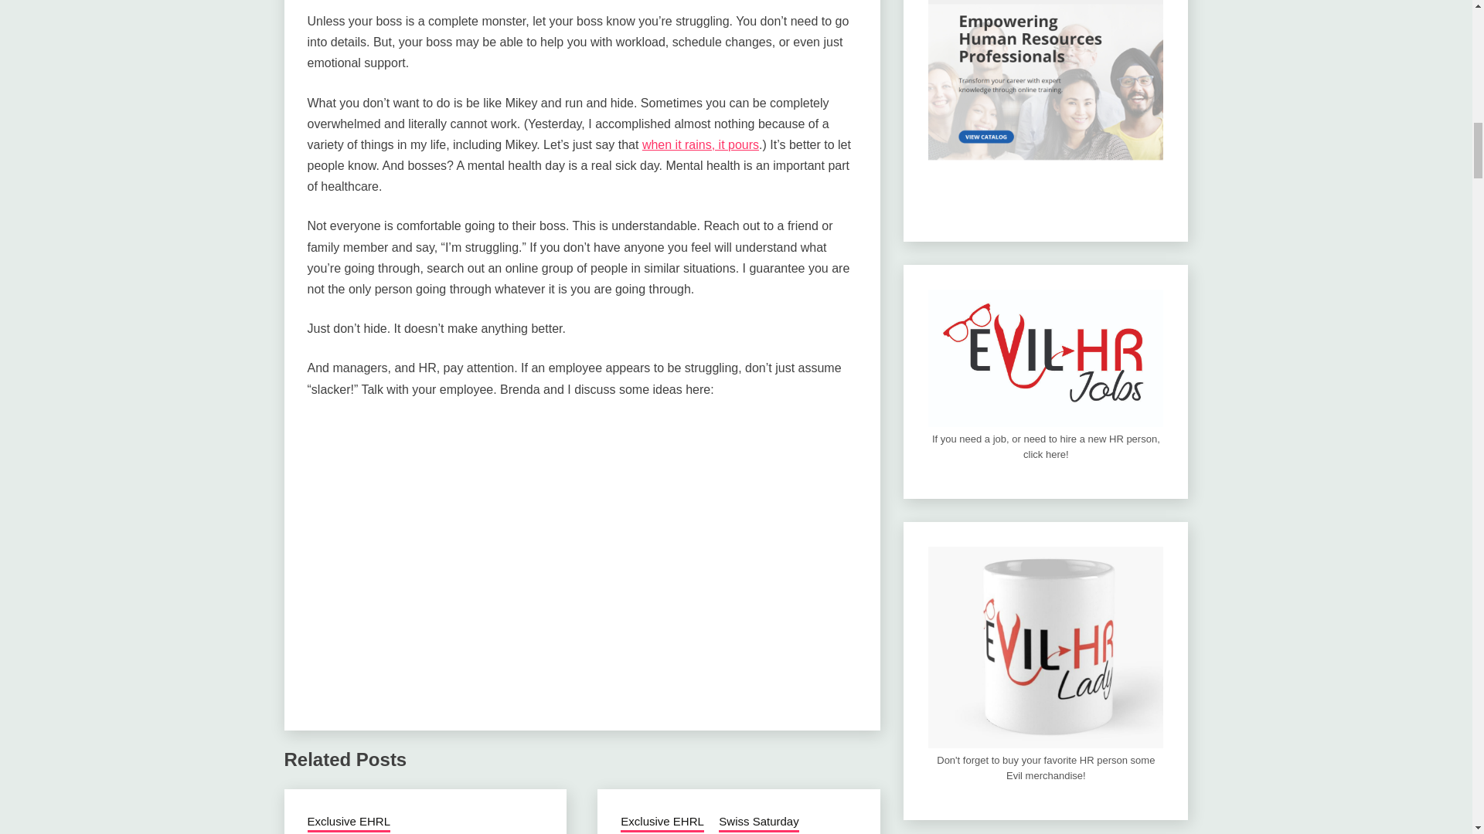 Image resolution: width=1484 pixels, height=834 pixels. What do you see at coordinates (757, 823) in the screenshot?
I see `Swiss Saturday` at bounding box center [757, 823].